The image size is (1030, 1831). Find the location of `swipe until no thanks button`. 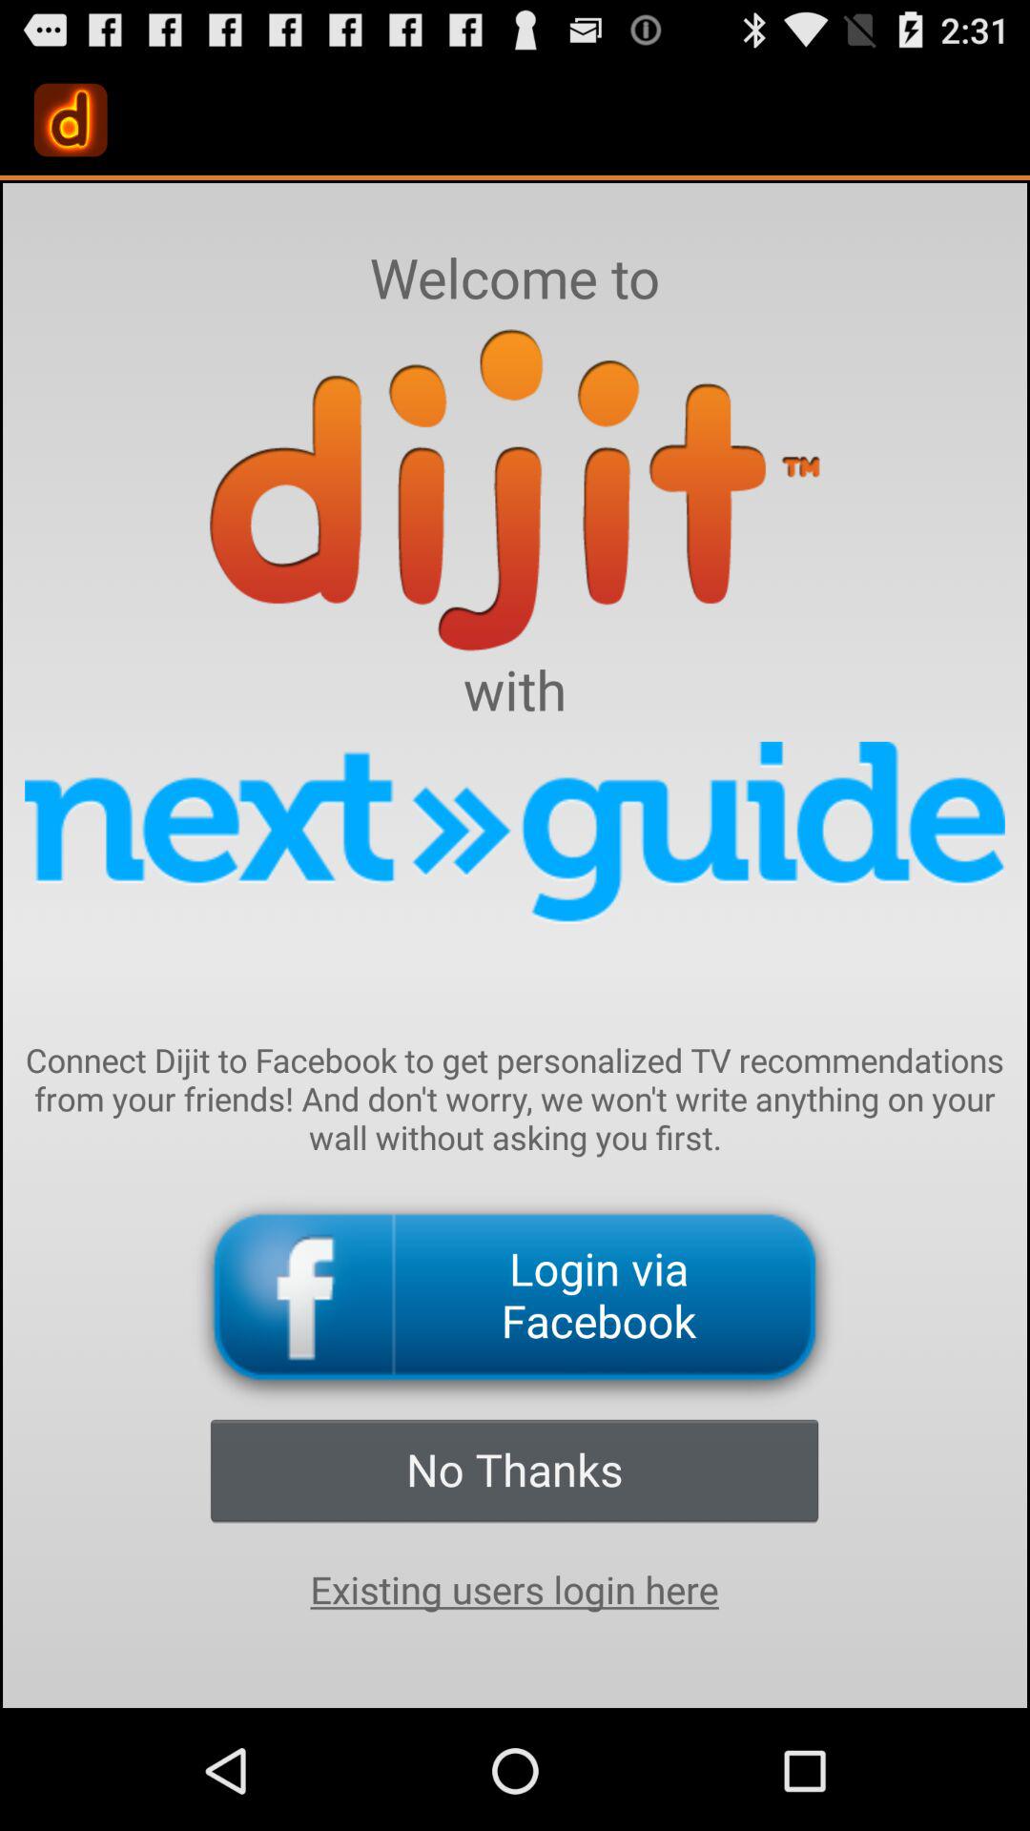

swipe until no thanks button is located at coordinates (514, 1470).